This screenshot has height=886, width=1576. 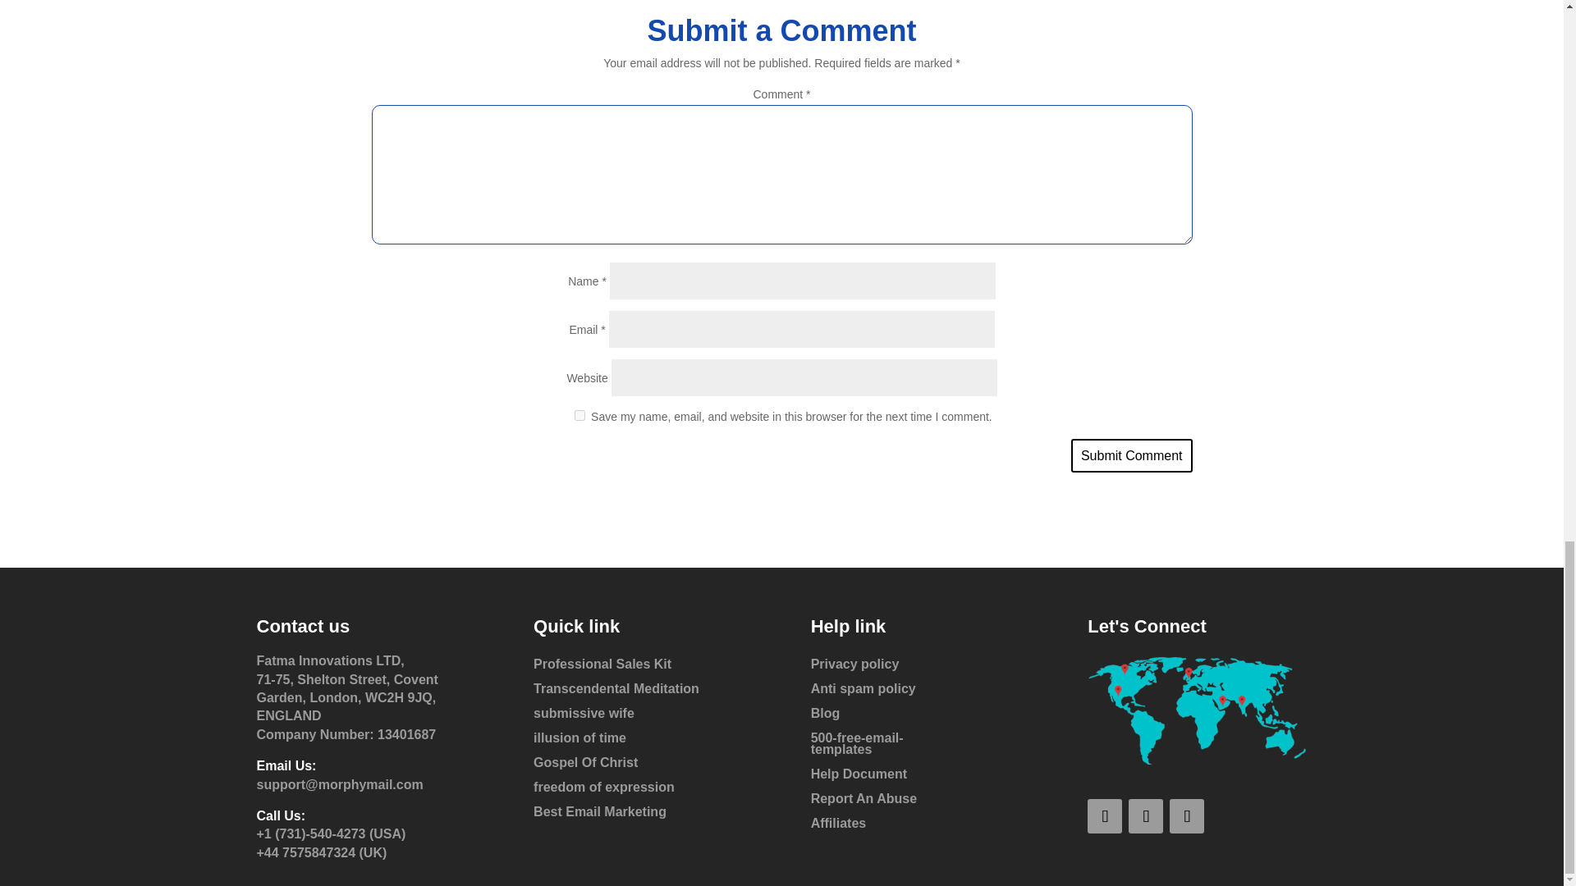 I want to click on Follow on Facebook, so click(x=1105, y=816).